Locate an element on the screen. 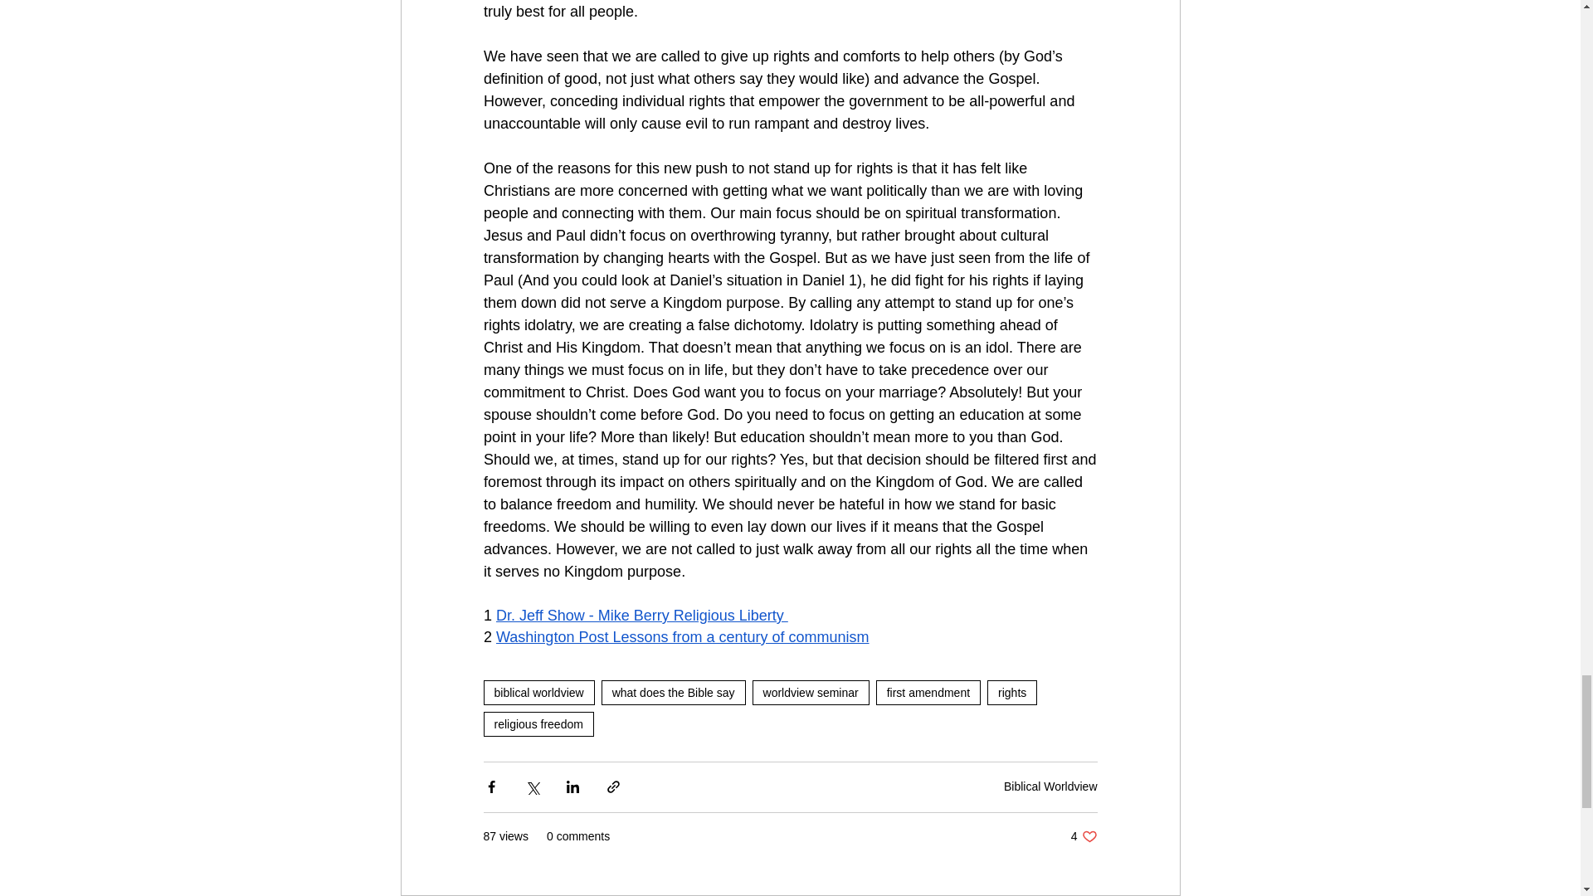 The width and height of the screenshot is (1593, 896). biblical worldview is located at coordinates (538, 692).